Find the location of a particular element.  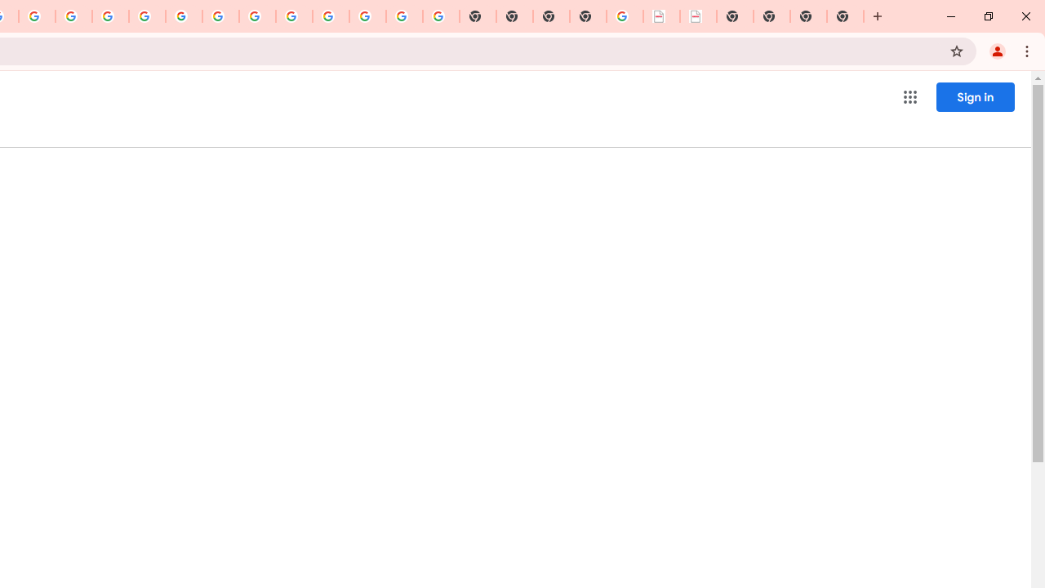

Privacy Help Center - Policies Help is located at coordinates (73, 16).